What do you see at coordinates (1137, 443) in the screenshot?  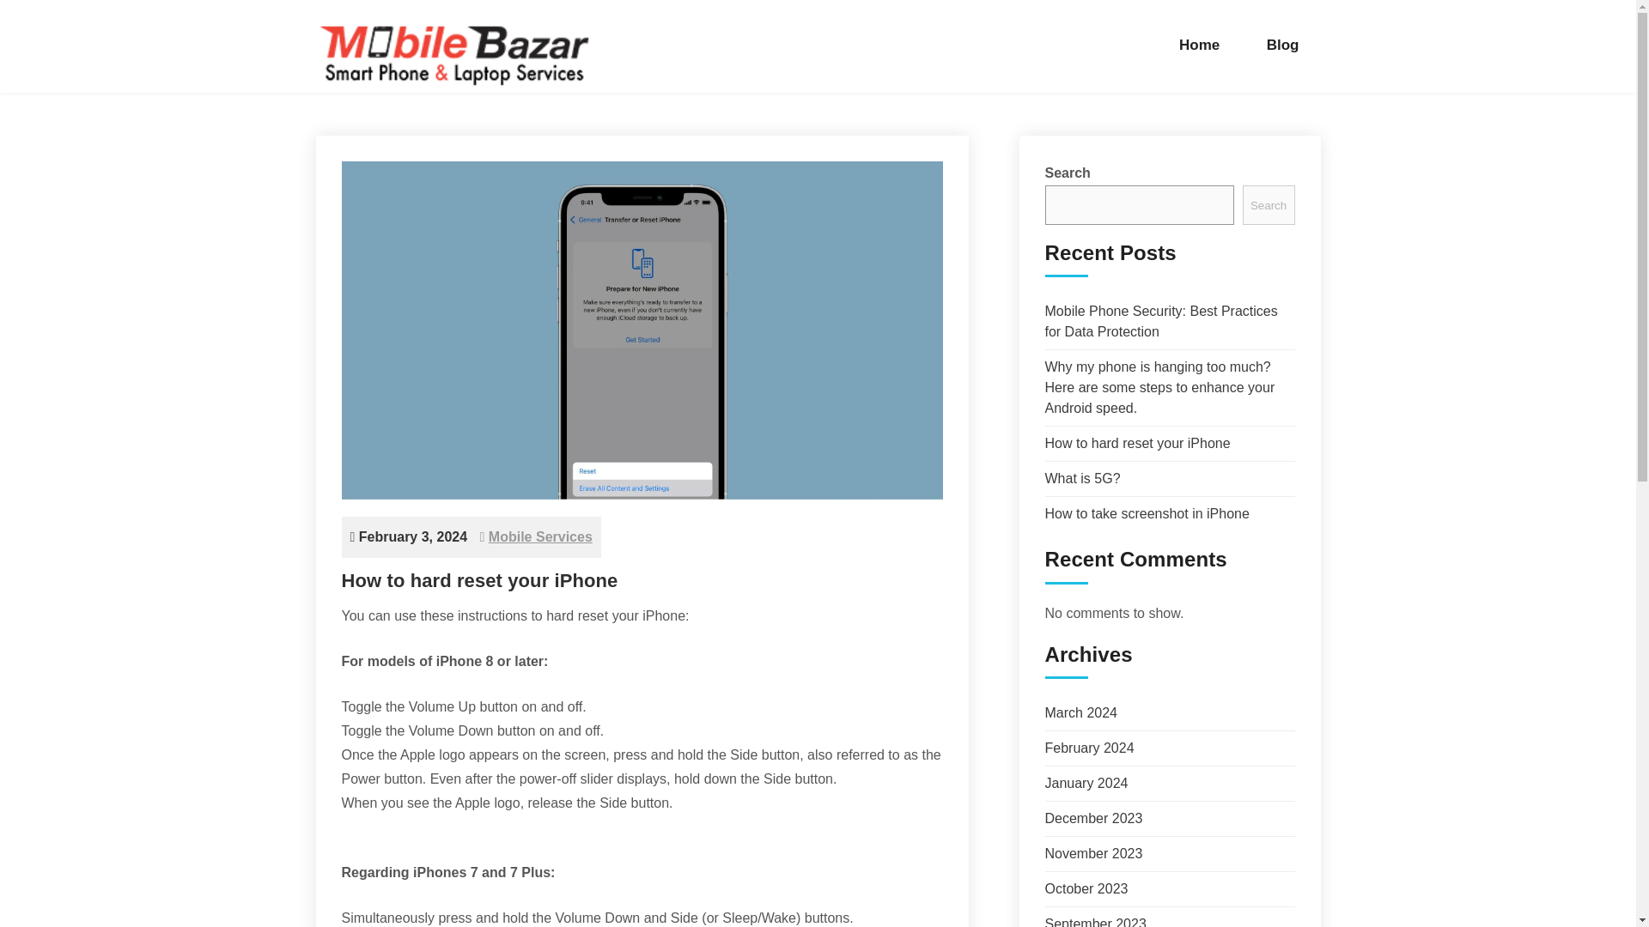 I see `How to hard reset your iPhone` at bounding box center [1137, 443].